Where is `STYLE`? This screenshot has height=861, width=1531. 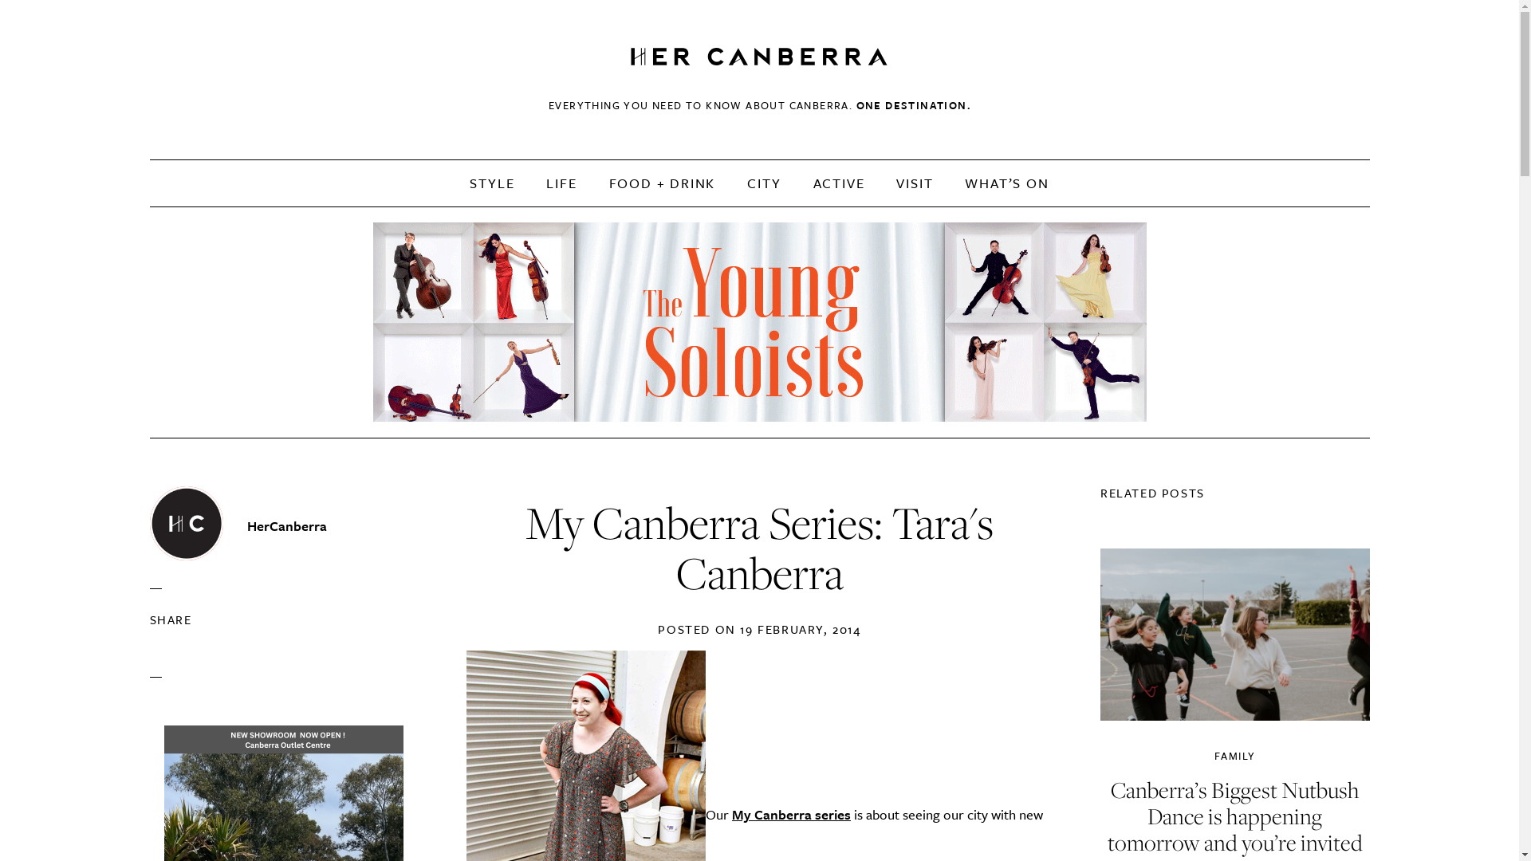 STYLE is located at coordinates (492, 183).